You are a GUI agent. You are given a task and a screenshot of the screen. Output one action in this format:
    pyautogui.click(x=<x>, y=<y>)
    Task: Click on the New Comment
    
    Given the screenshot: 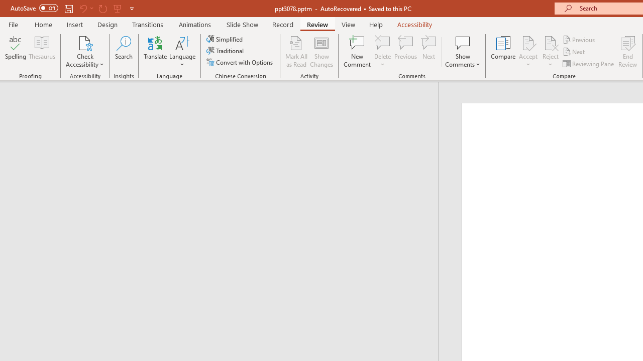 What is the action you would take?
    pyautogui.click(x=358, y=51)
    